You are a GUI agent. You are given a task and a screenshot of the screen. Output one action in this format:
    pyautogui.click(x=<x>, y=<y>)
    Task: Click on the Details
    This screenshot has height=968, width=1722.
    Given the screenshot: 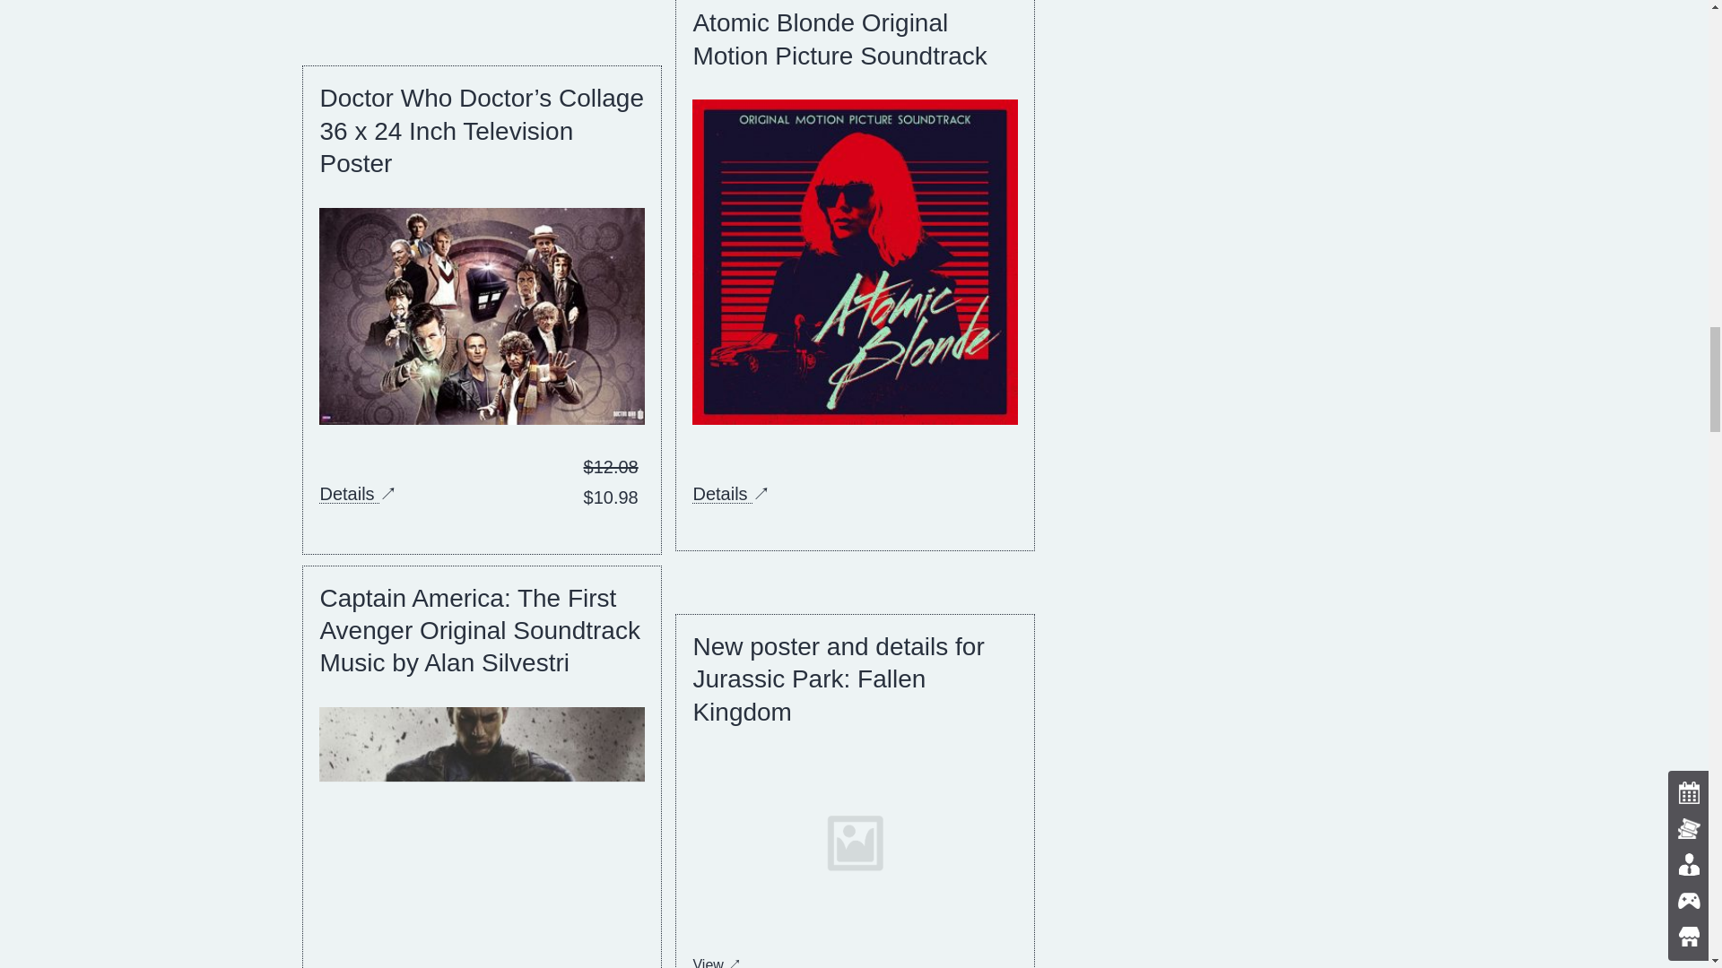 What is the action you would take?
    pyautogui.click(x=348, y=493)
    